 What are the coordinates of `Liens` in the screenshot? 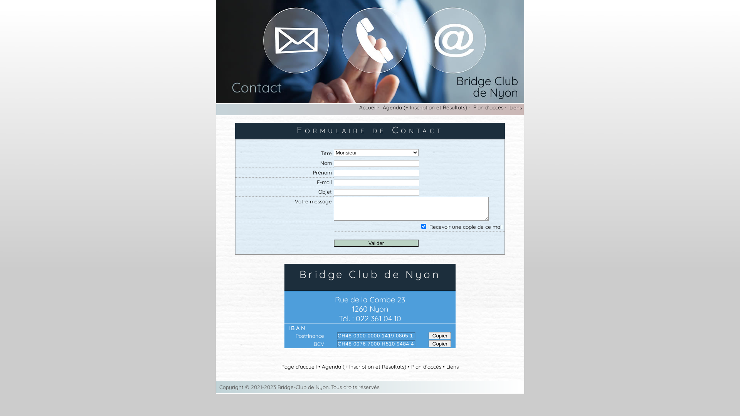 It's located at (452, 367).